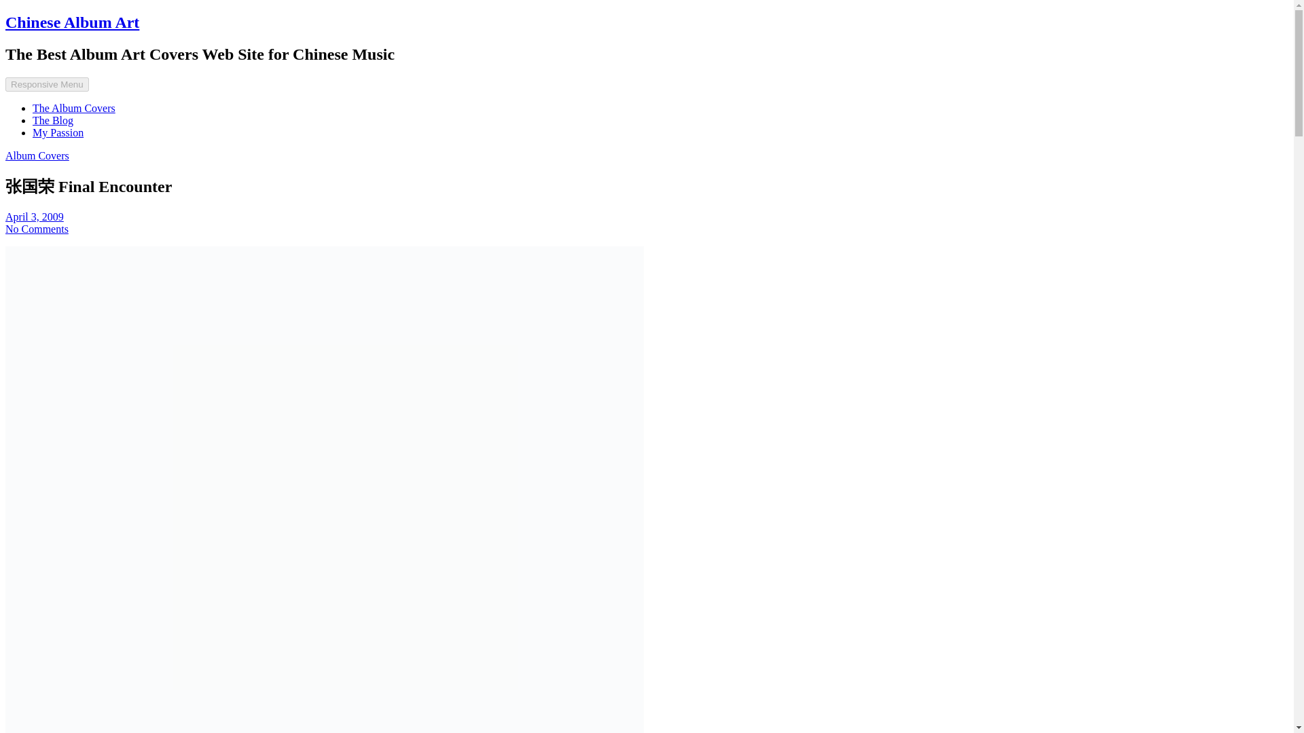 Image resolution: width=1304 pixels, height=733 pixels. Describe the element at coordinates (37, 229) in the screenshot. I see `No Comments` at that location.